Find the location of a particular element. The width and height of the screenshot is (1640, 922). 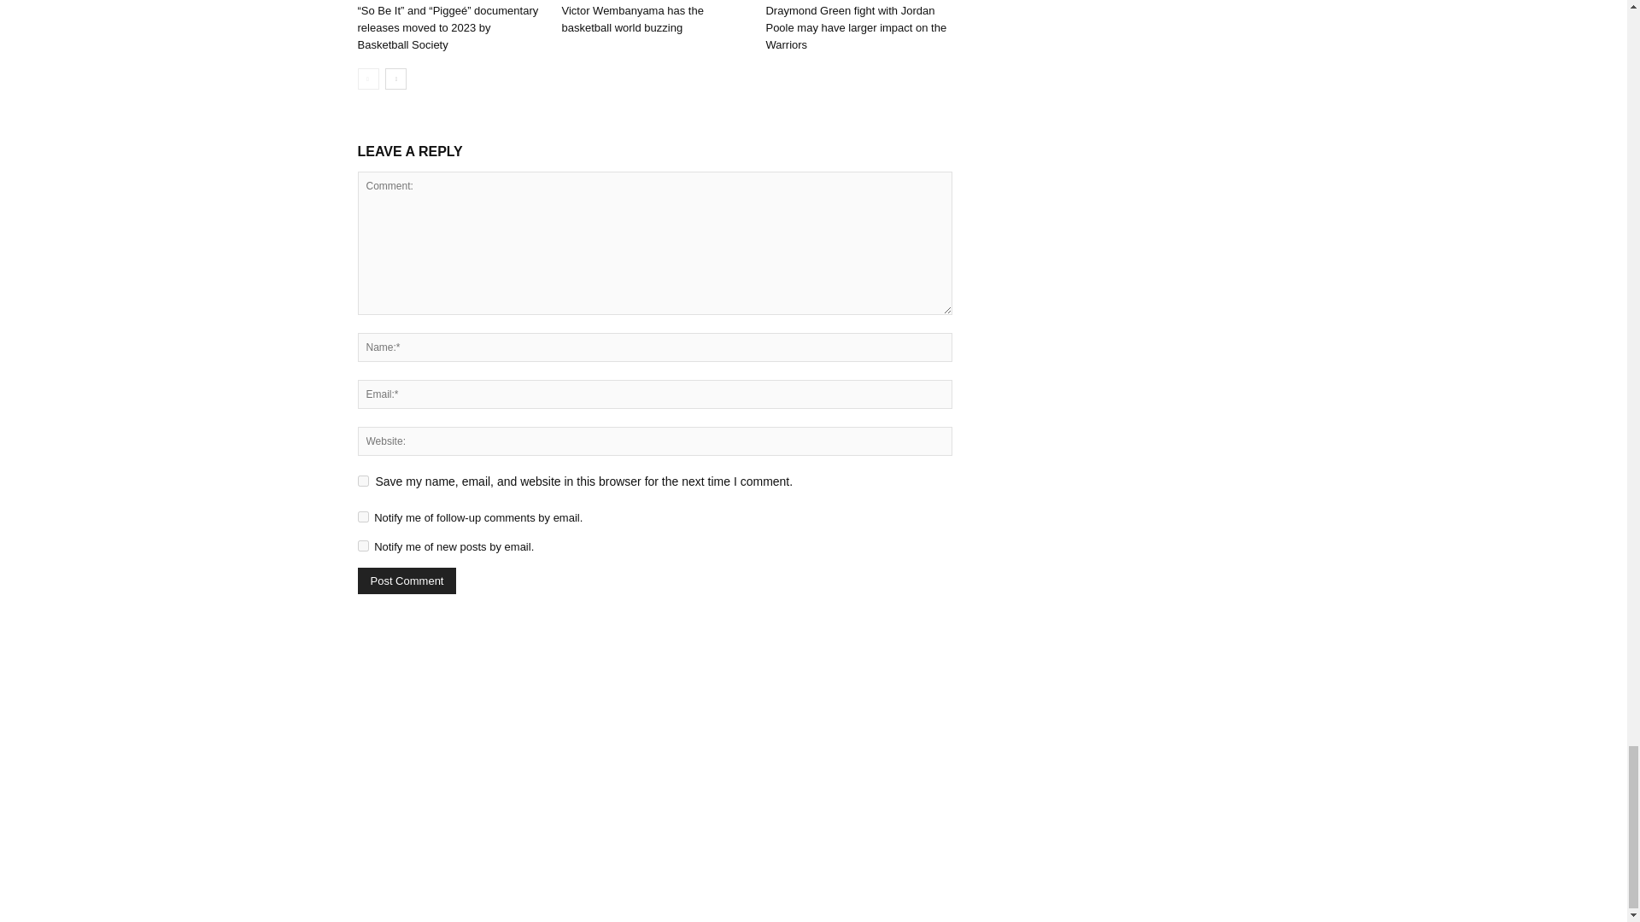

Victor Wembanyama has the basketball world buzzing is located at coordinates (632, 19).